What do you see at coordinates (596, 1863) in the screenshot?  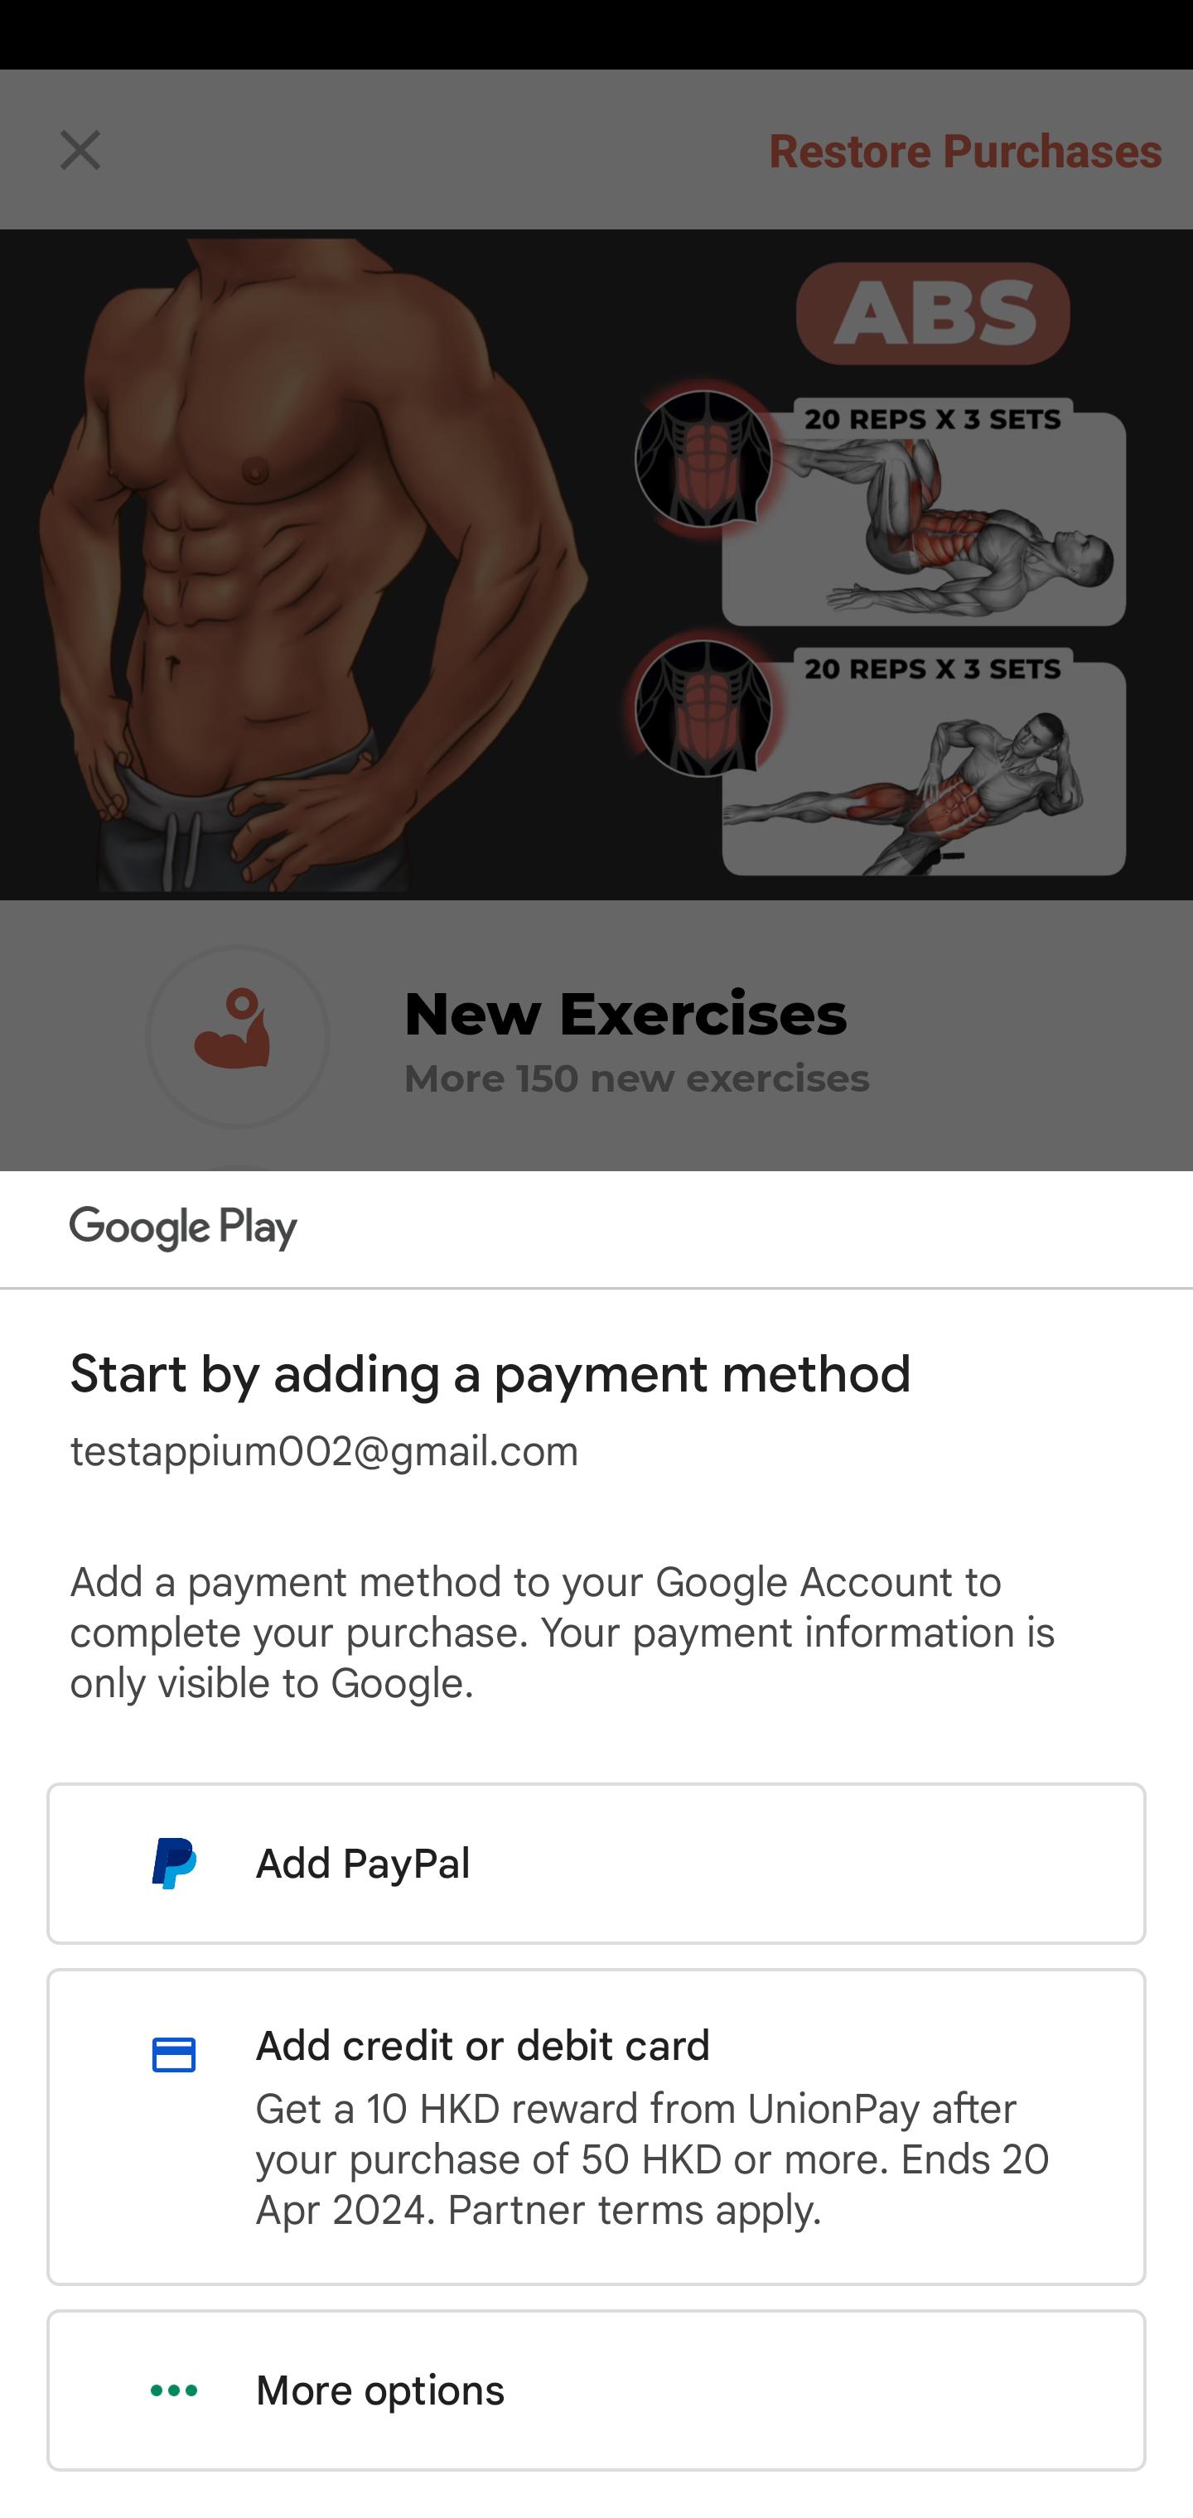 I see `Add PayPal` at bounding box center [596, 1863].